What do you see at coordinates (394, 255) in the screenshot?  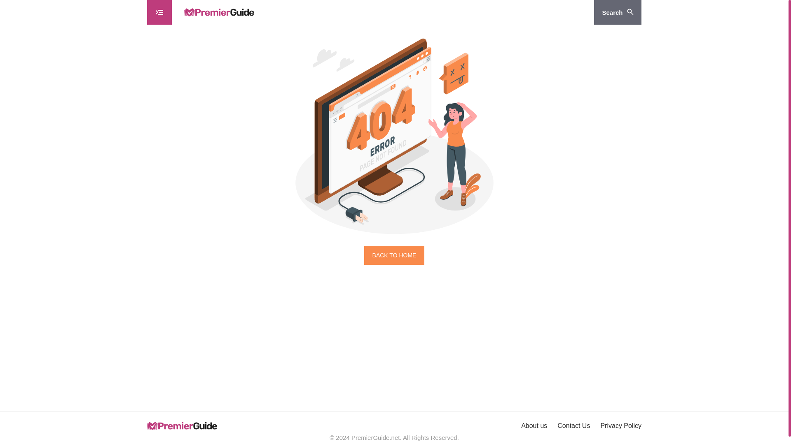 I see `BACK TO HOME` at bounding box center [394, 255].